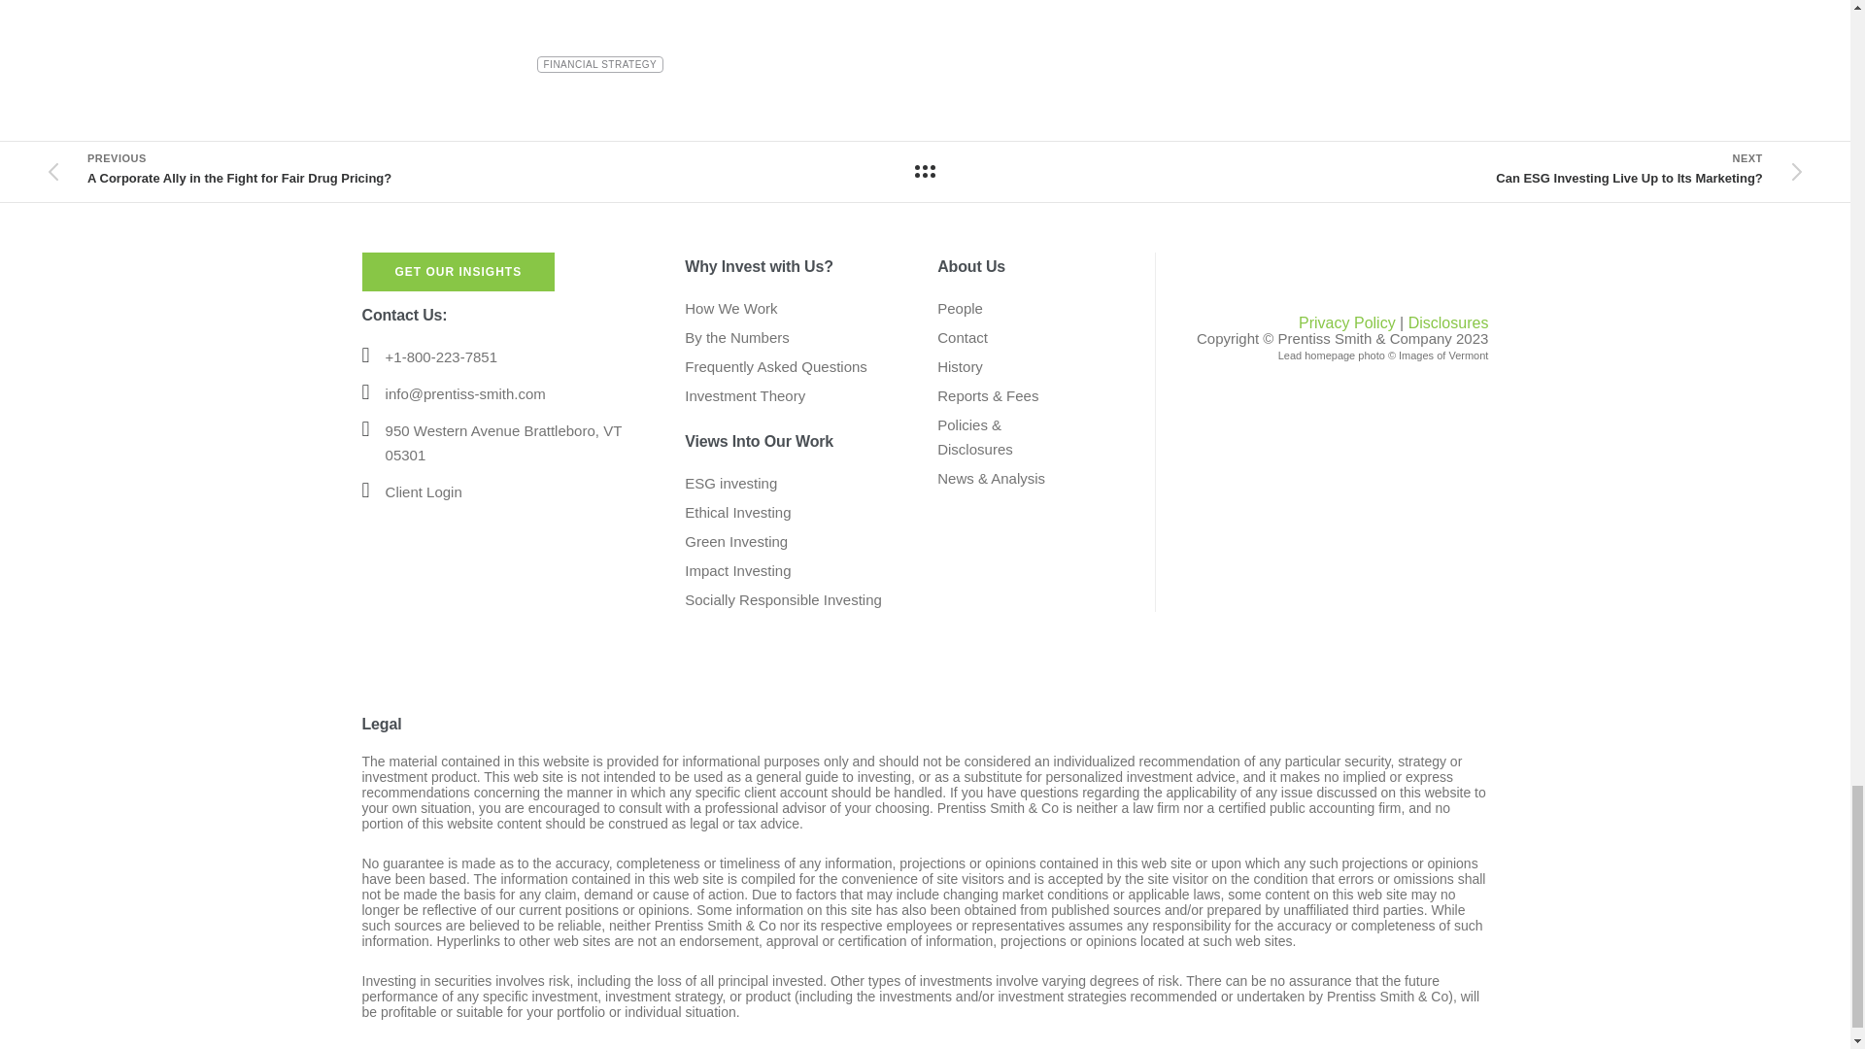  I want to click on By the Numbers, so click(736, 338).